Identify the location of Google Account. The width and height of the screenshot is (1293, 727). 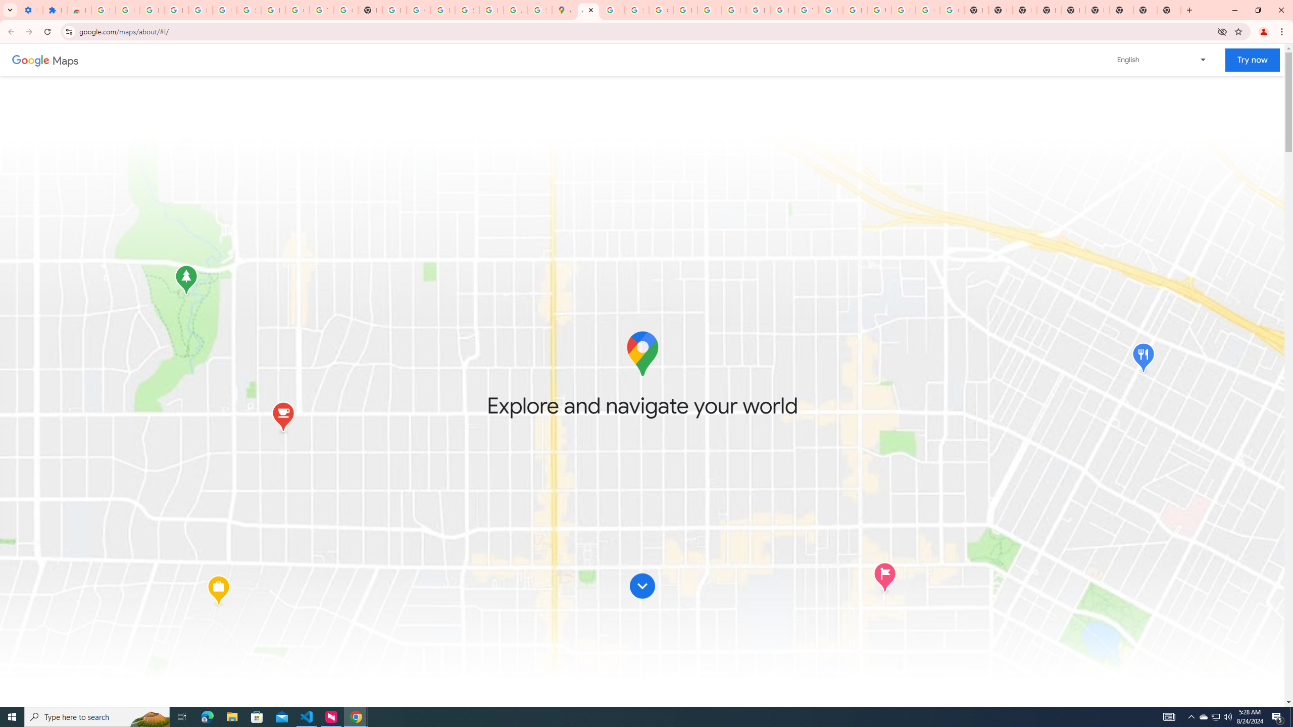
(297, 10).